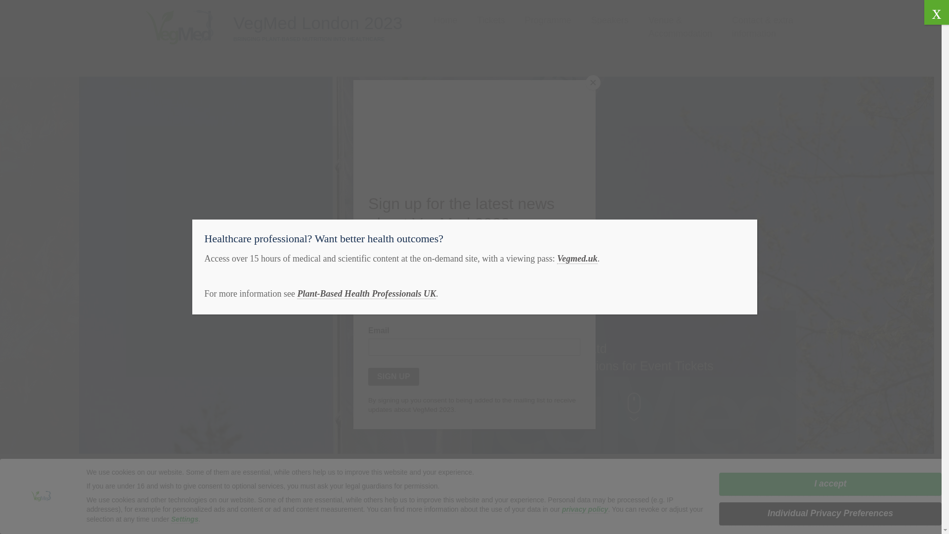 Image resolution: width=949 pixels, height=534 pixels. What do you see at coordinates (577, 259) in the screenshot?
I see `Vegmed.uk` at bounding box center [577, 259].